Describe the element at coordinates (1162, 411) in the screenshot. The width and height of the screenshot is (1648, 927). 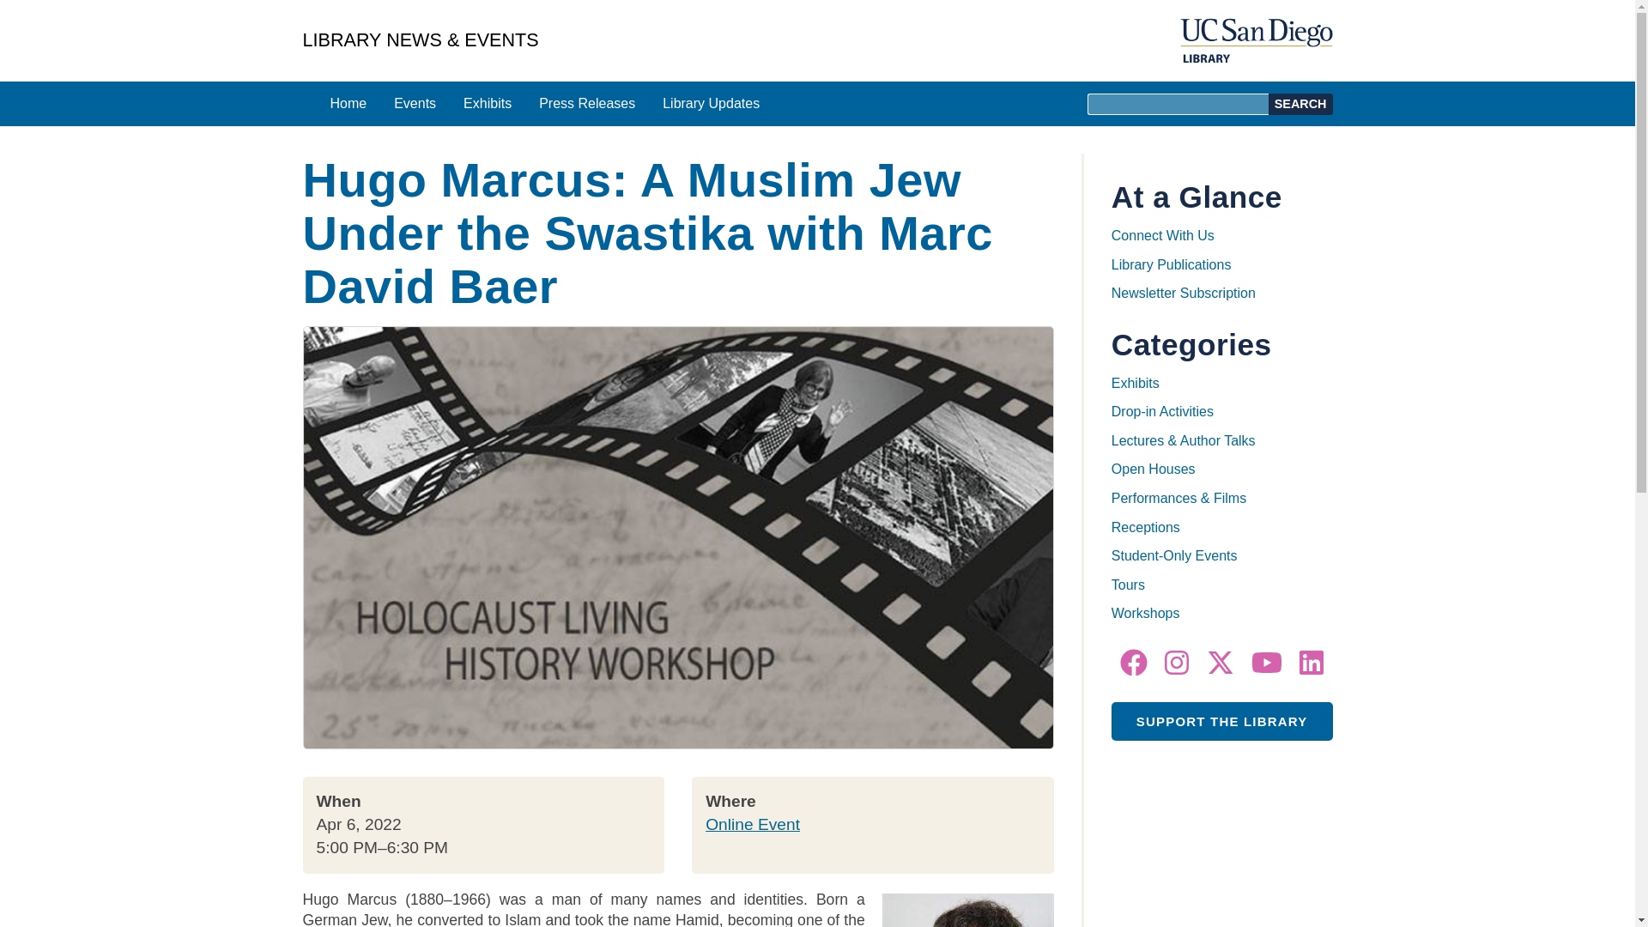
I see `Drop-in Activities` at that location.